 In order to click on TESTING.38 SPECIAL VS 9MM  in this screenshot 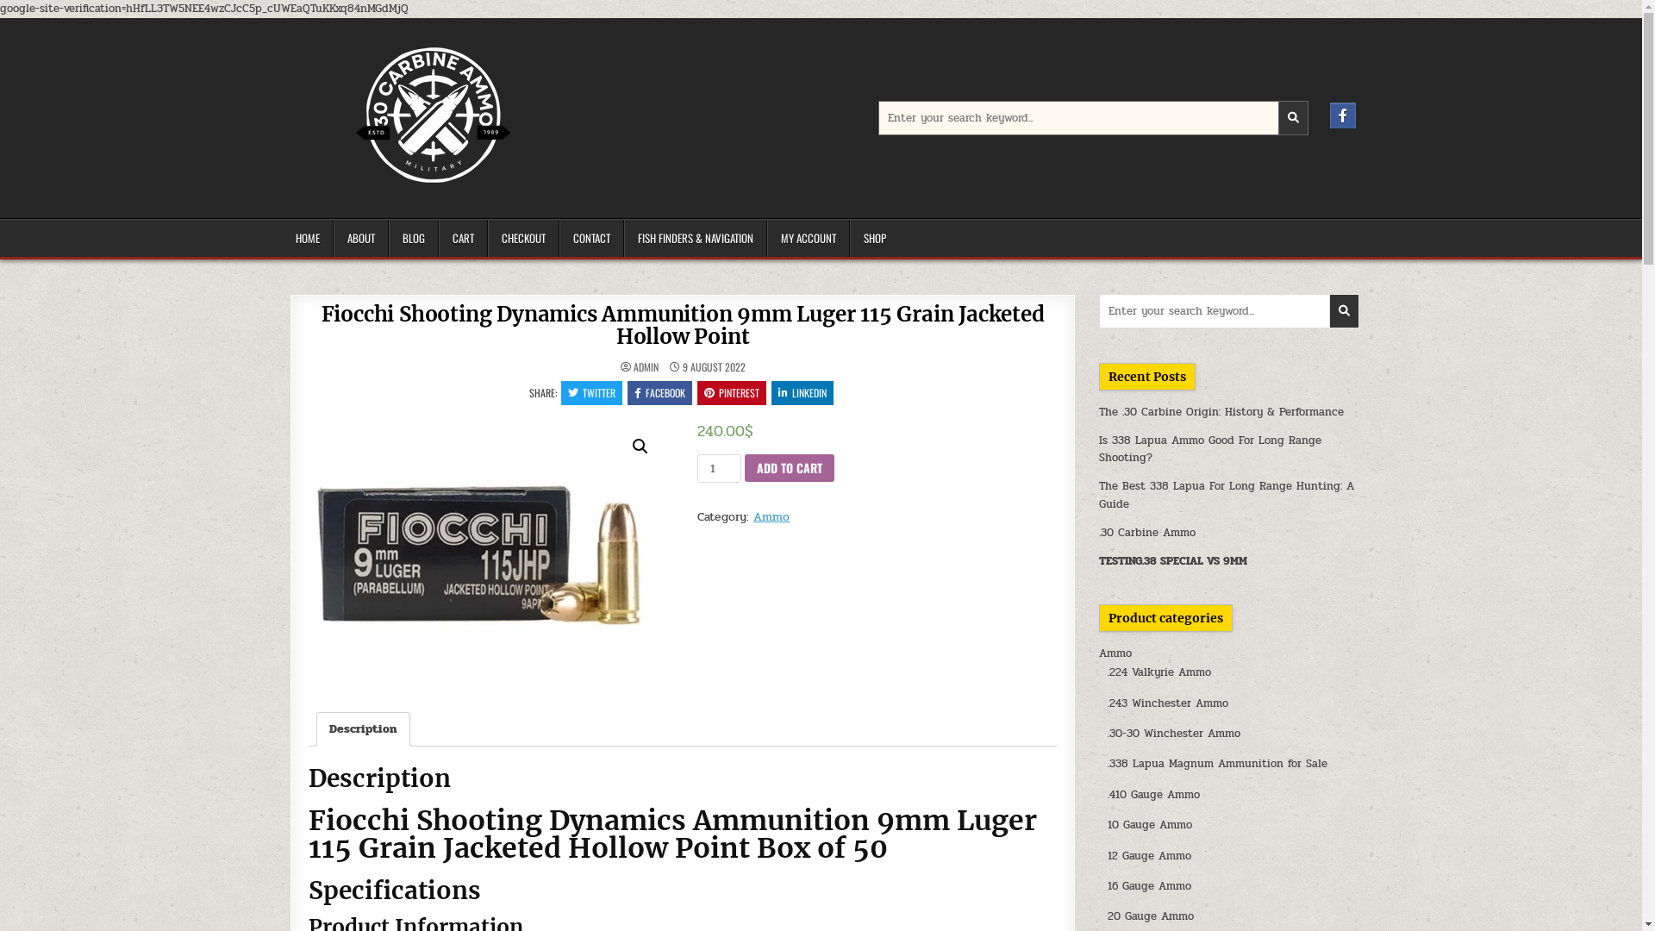, I will do `click(1175, 561)`.